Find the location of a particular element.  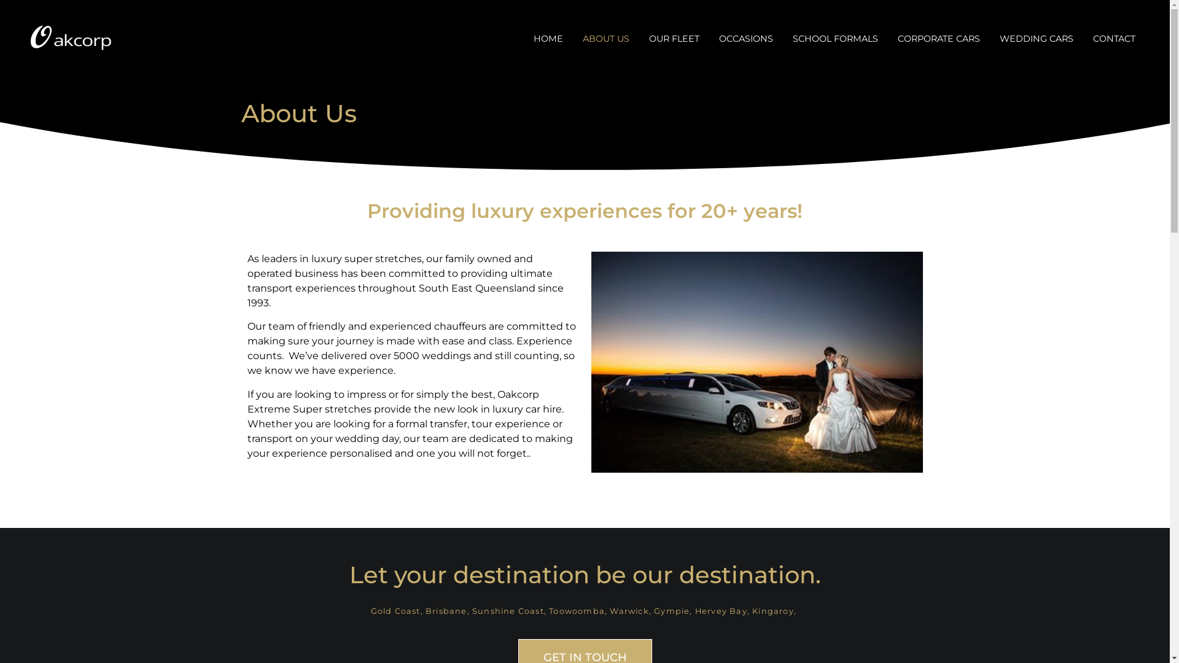

OCCASIONS is located at coordinates (746, 39).